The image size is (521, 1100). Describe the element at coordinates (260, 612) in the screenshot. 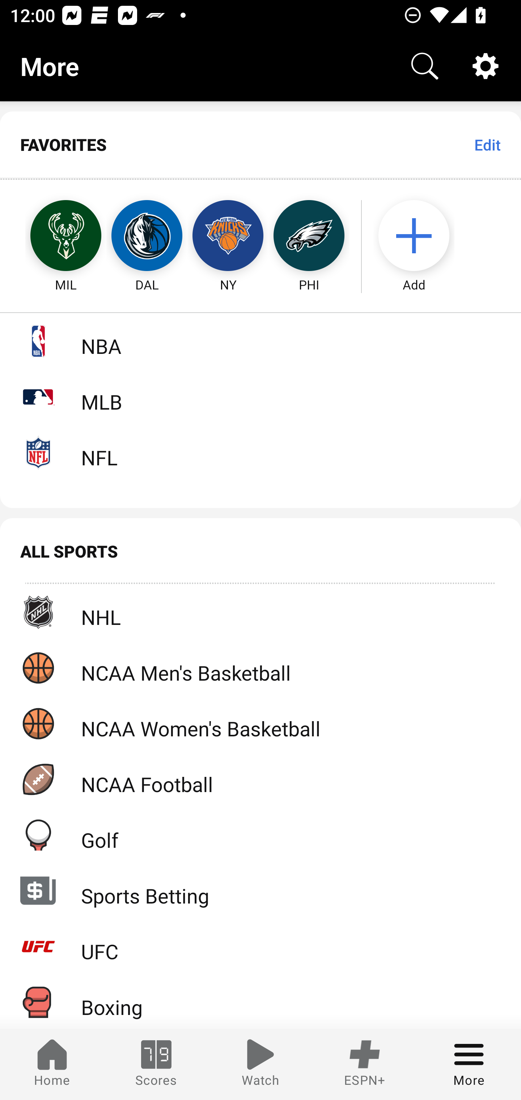

I see `NHL` at that location.